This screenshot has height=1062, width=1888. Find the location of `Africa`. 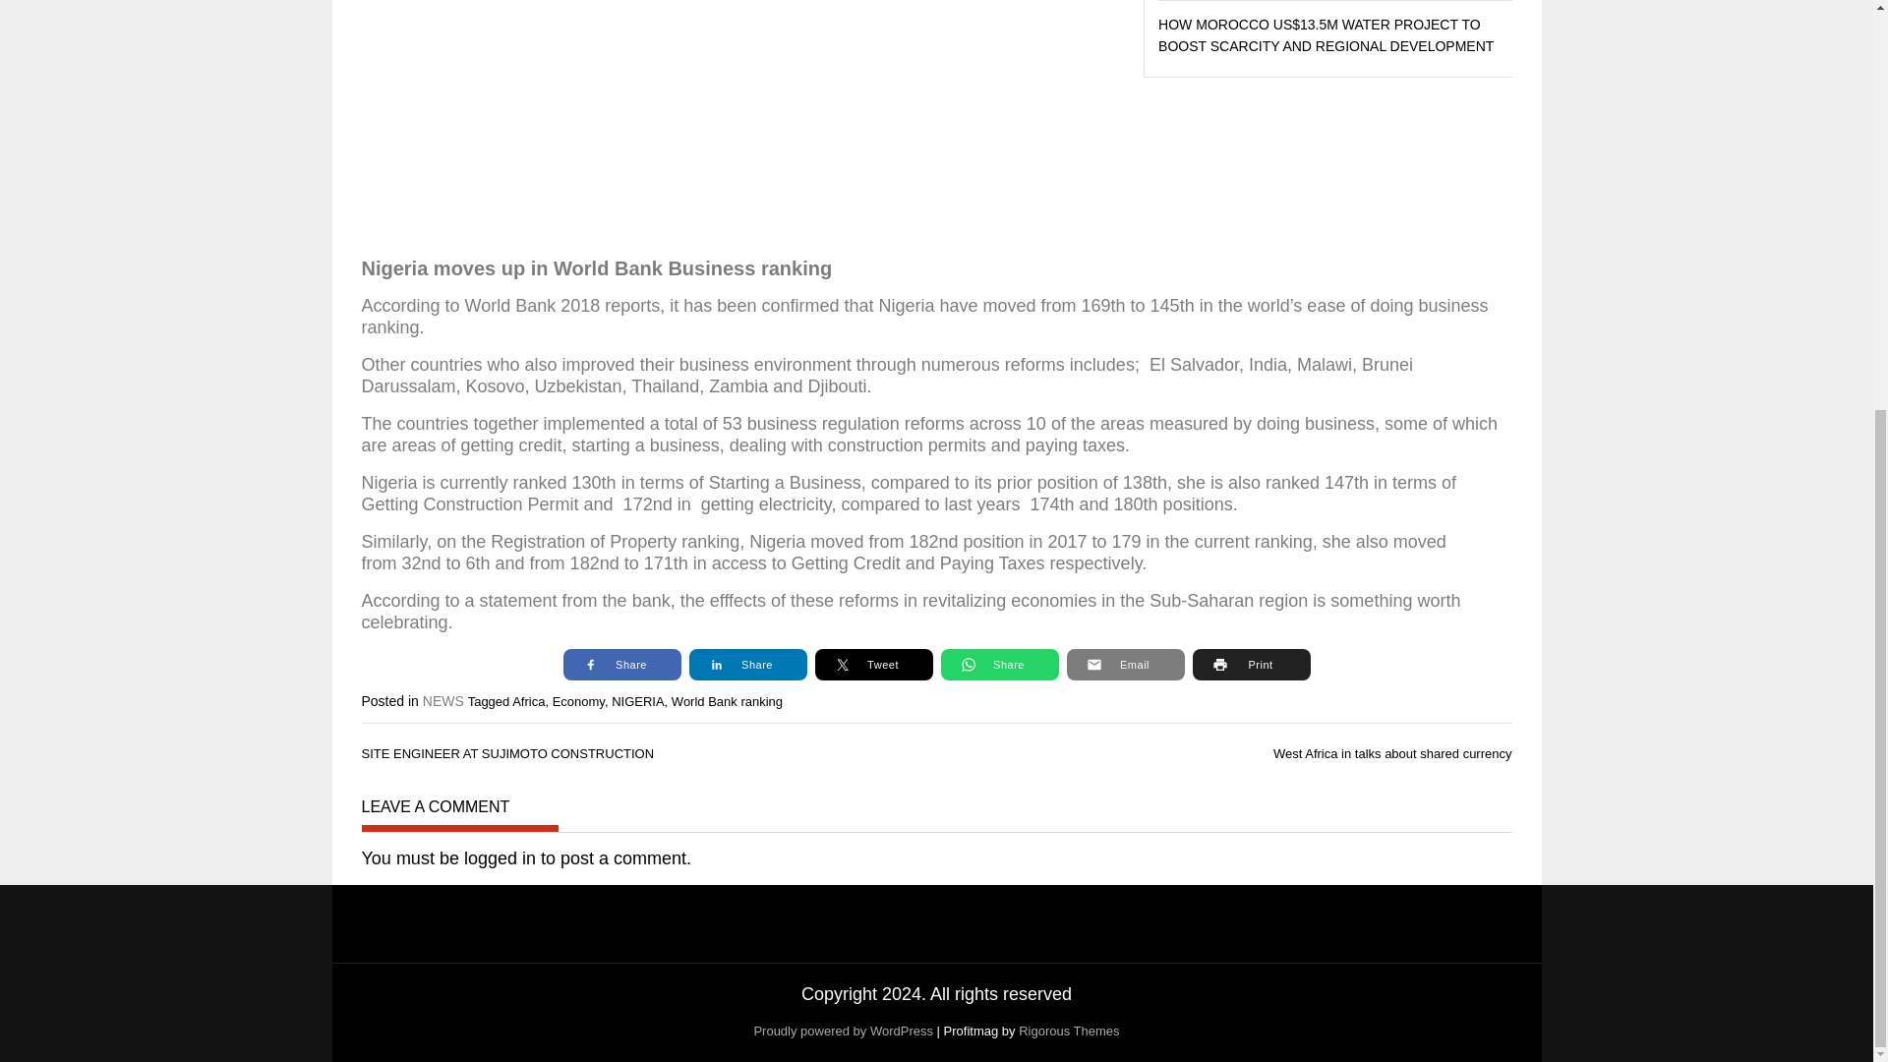

Africa is located at coordinates (528, 702).